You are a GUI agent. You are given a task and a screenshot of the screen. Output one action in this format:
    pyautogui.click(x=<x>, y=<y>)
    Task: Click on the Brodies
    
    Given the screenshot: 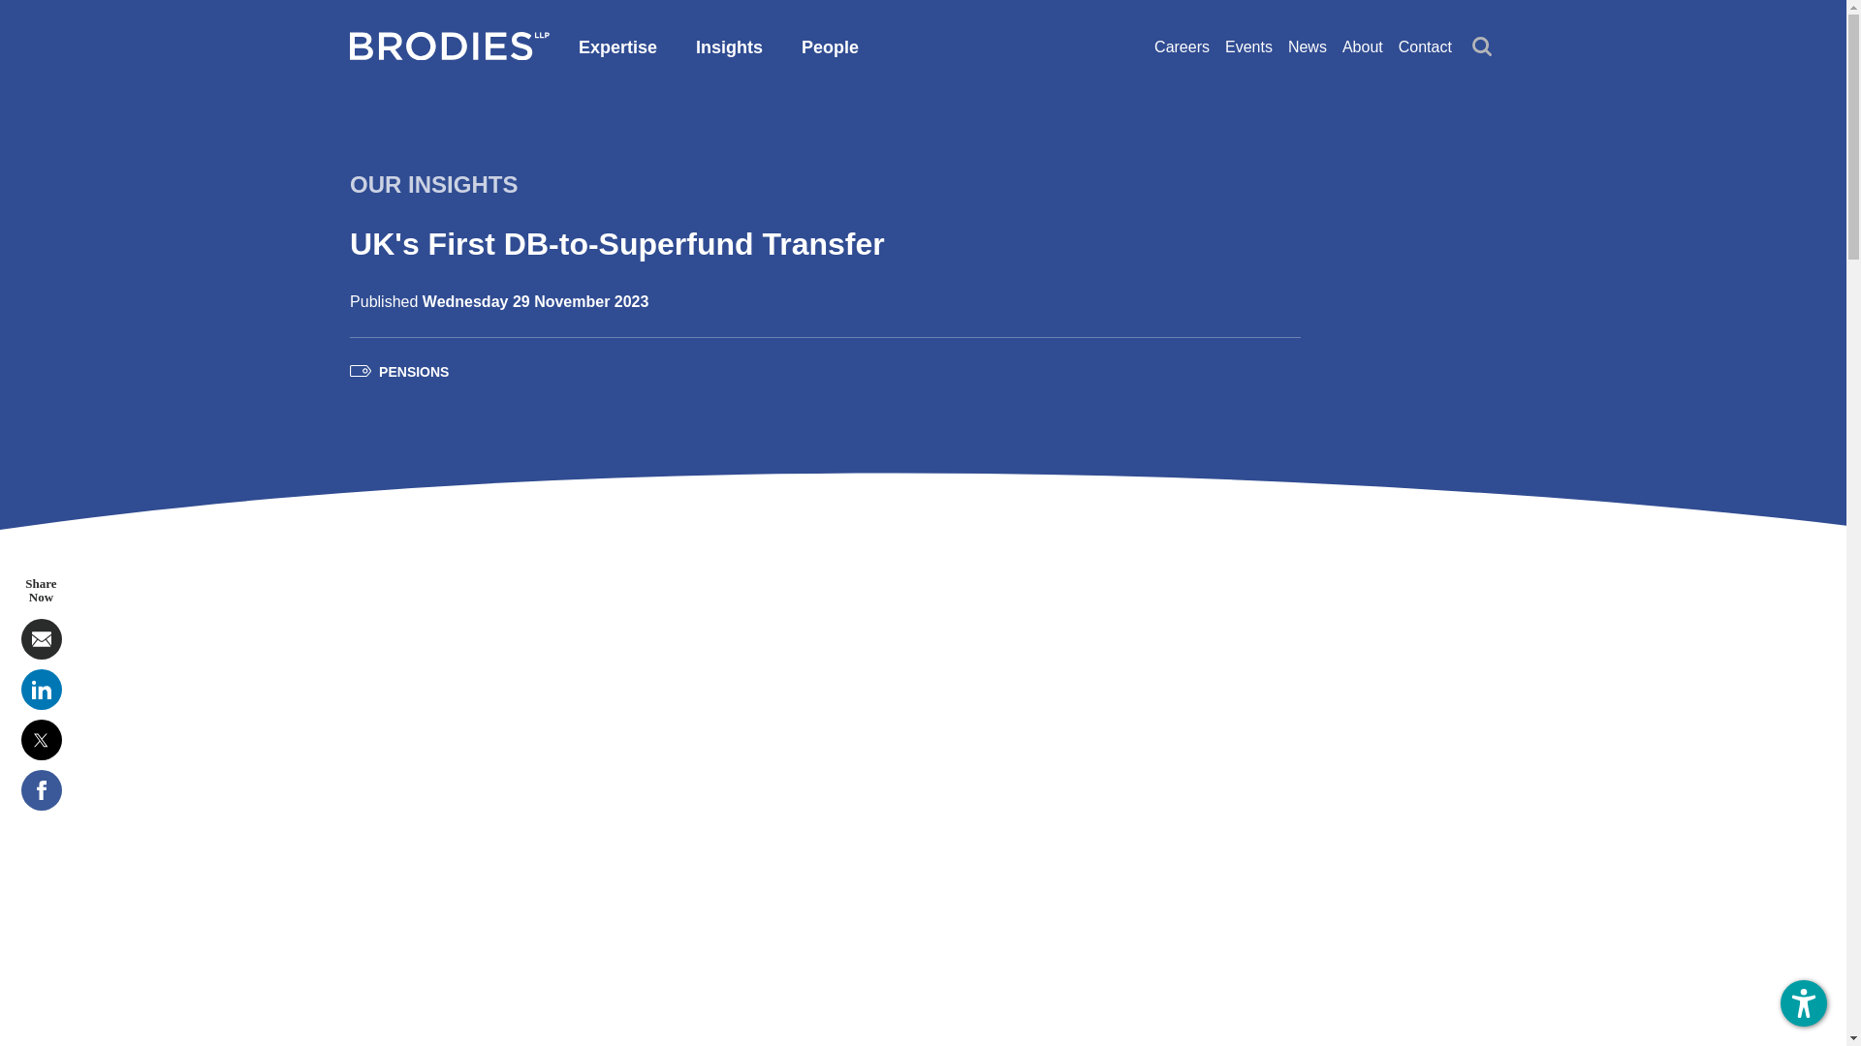 What is the action you would take?
    pyautogui.click(x=449, y=54)
    